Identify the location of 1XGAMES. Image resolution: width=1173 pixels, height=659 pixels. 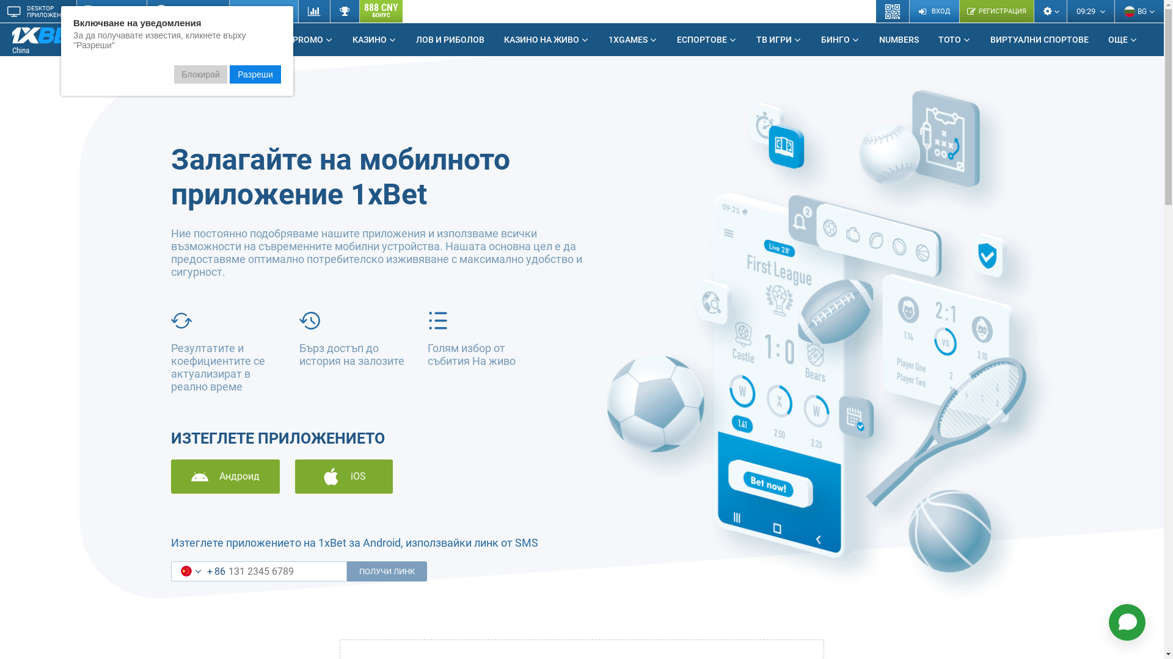
(633, 40).